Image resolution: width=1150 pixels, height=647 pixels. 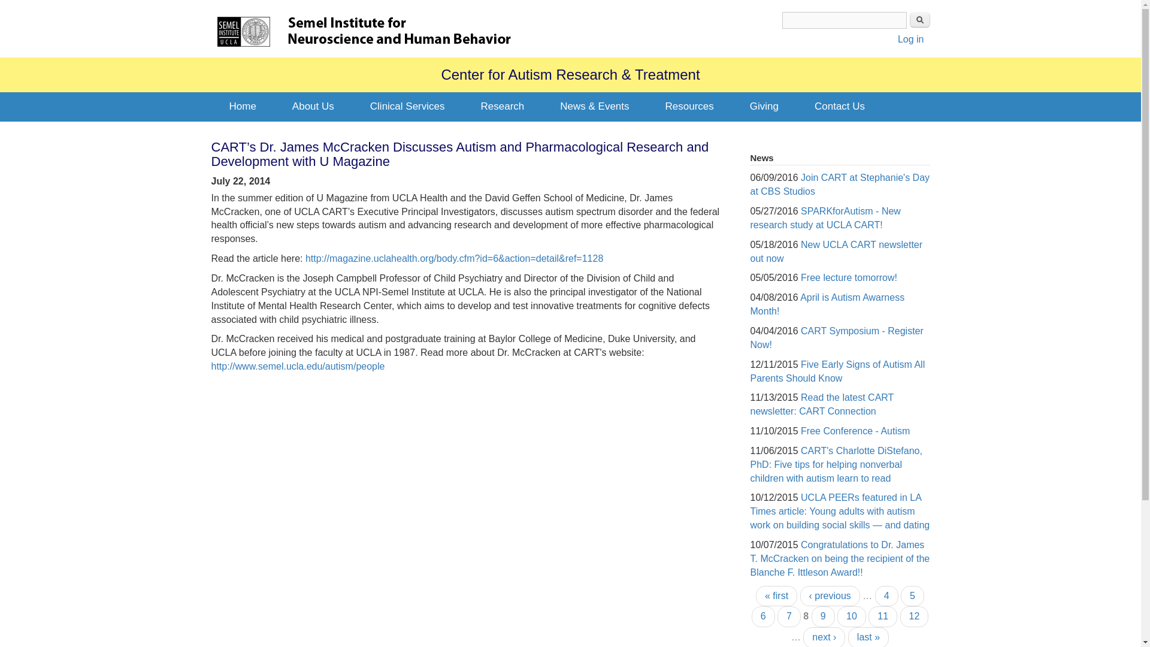 What do you see at coordinates (919, 20) in the screenshot?
I see `Search` at bounding box center [919, 20].